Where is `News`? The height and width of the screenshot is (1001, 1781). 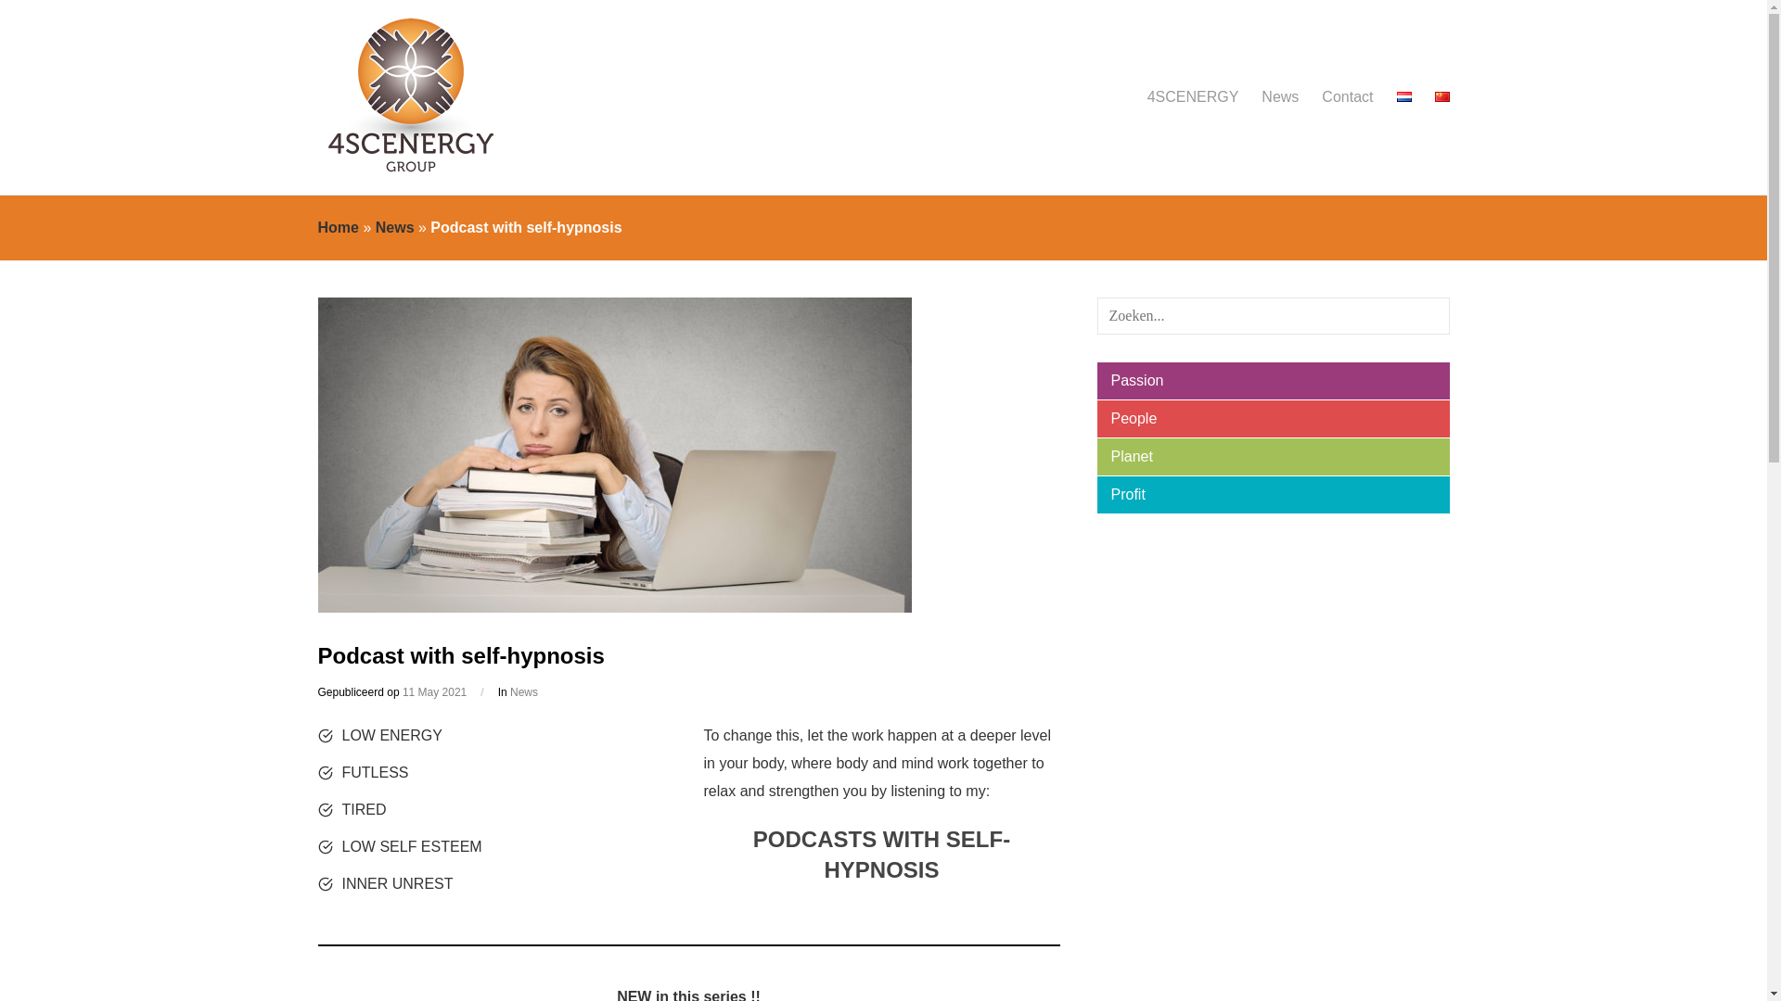 News is located at coordinates (523, 691).